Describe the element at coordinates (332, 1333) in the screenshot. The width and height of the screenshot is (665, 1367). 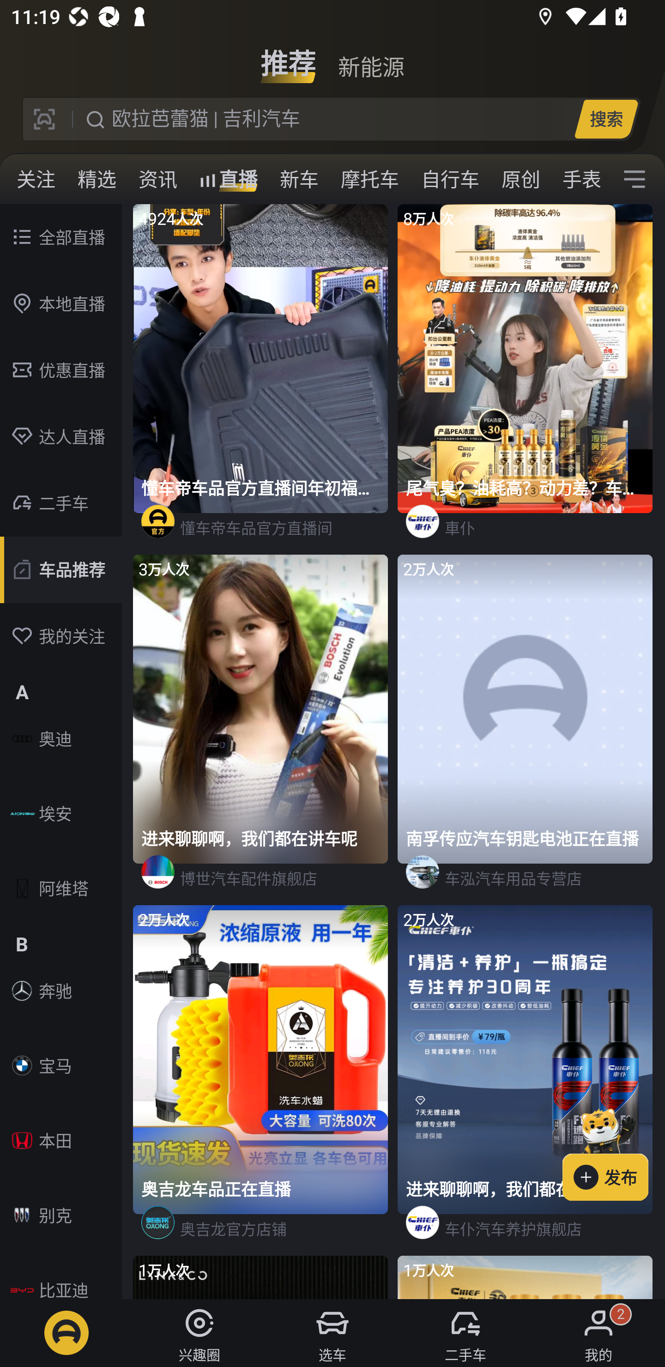
I see ` 选车` at that location.